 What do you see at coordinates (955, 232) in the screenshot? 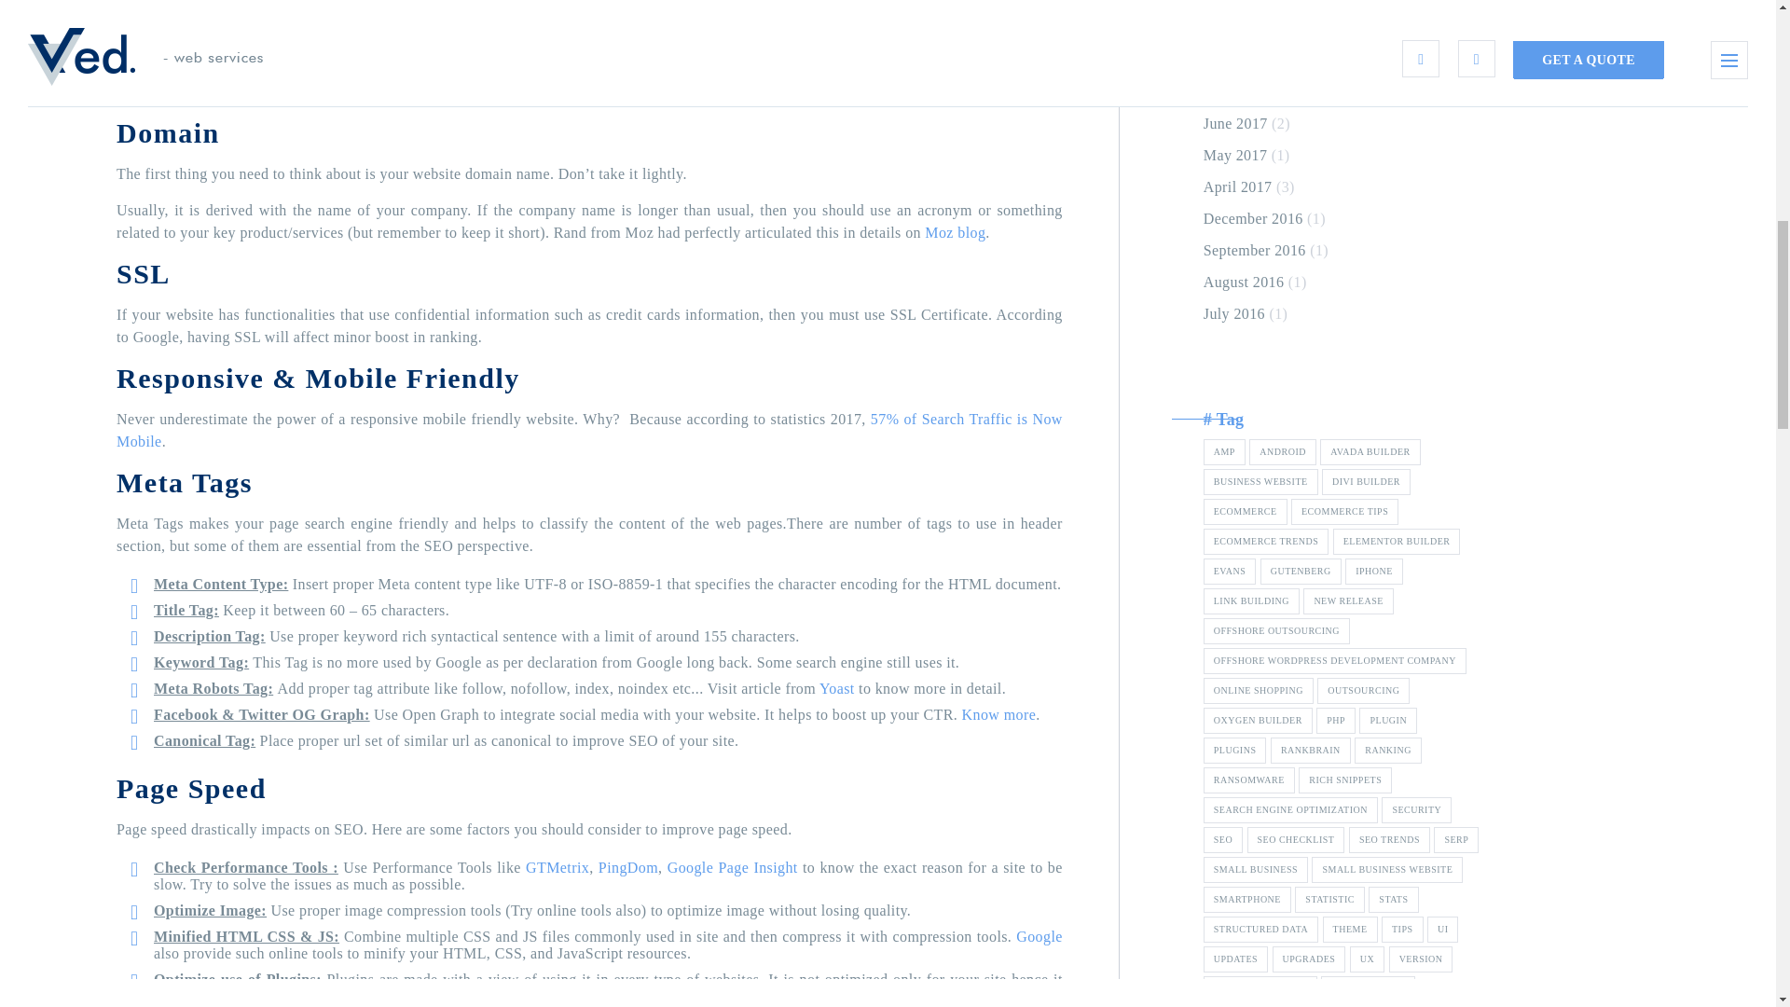
I see `Moz blog` at bounding box center [955, 232].